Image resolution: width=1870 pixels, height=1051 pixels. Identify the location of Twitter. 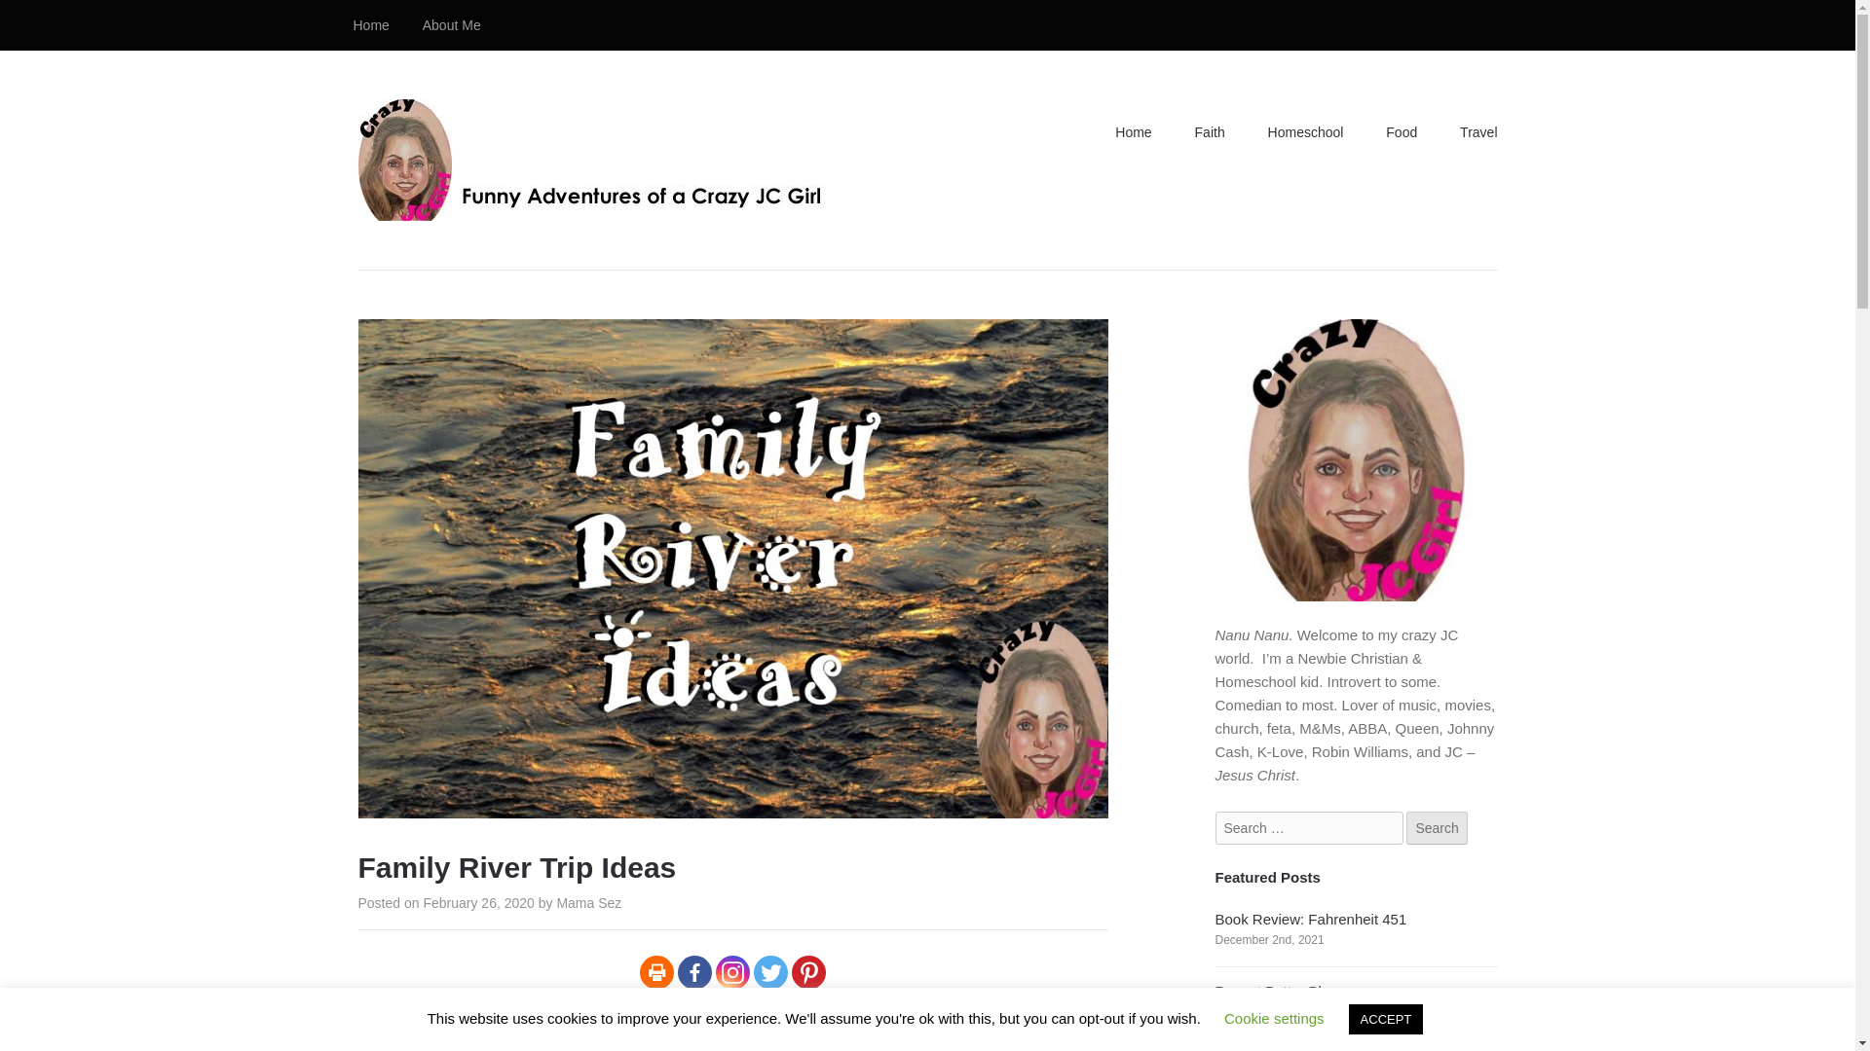
(769, 972).